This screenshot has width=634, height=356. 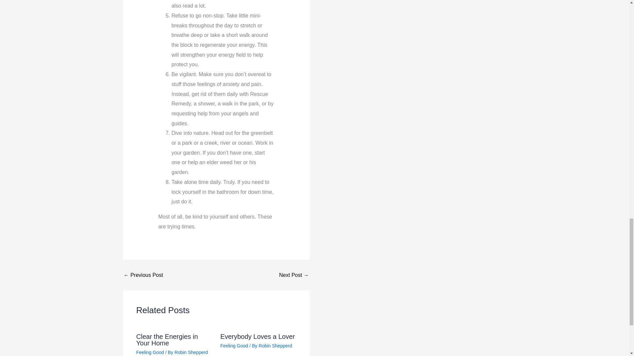 I want to click on Everybody Loves a Lover, so click(x=257, y=336).